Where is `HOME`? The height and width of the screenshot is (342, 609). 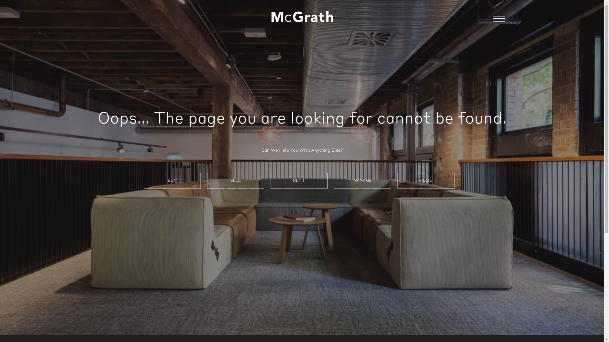 HOME is located at coordinates (426, 181).